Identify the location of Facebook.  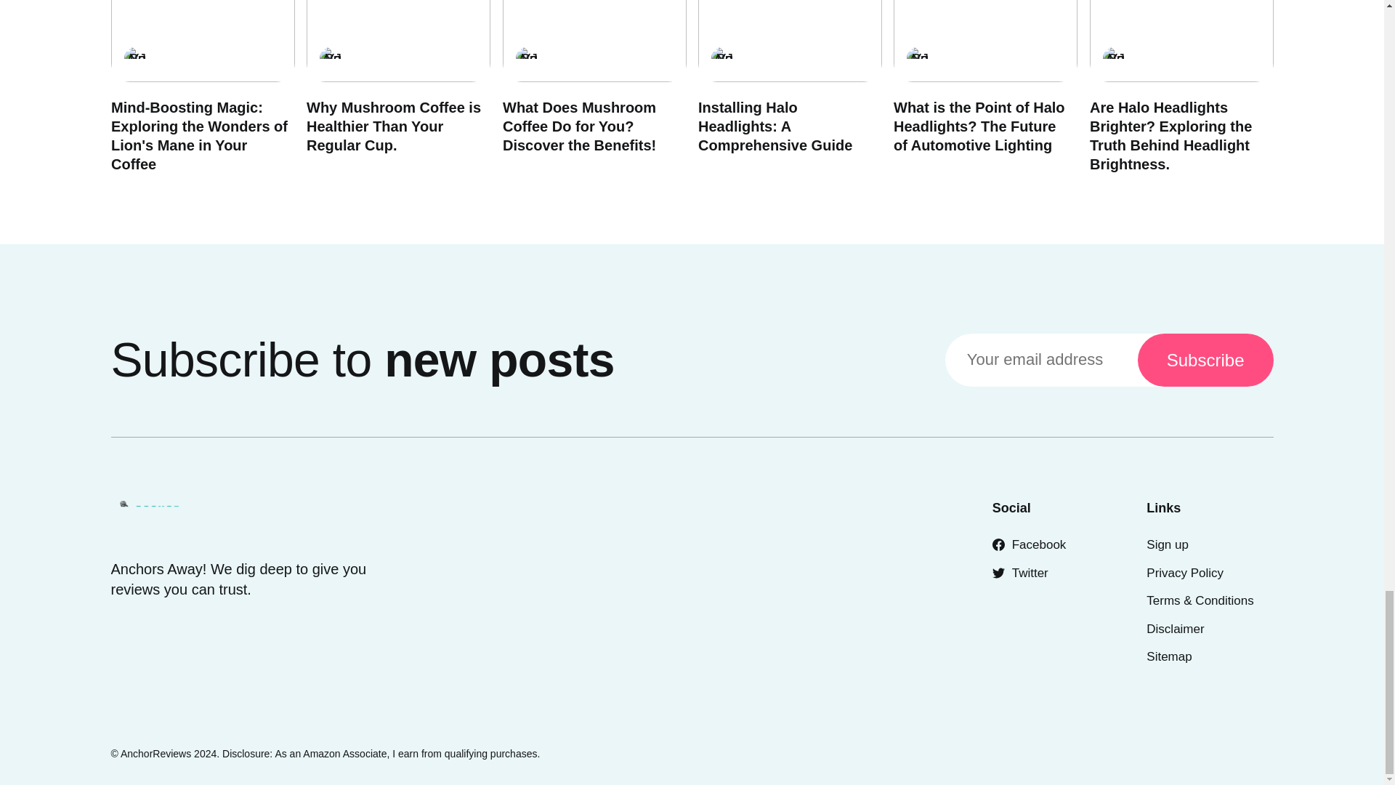
(1029, 544).